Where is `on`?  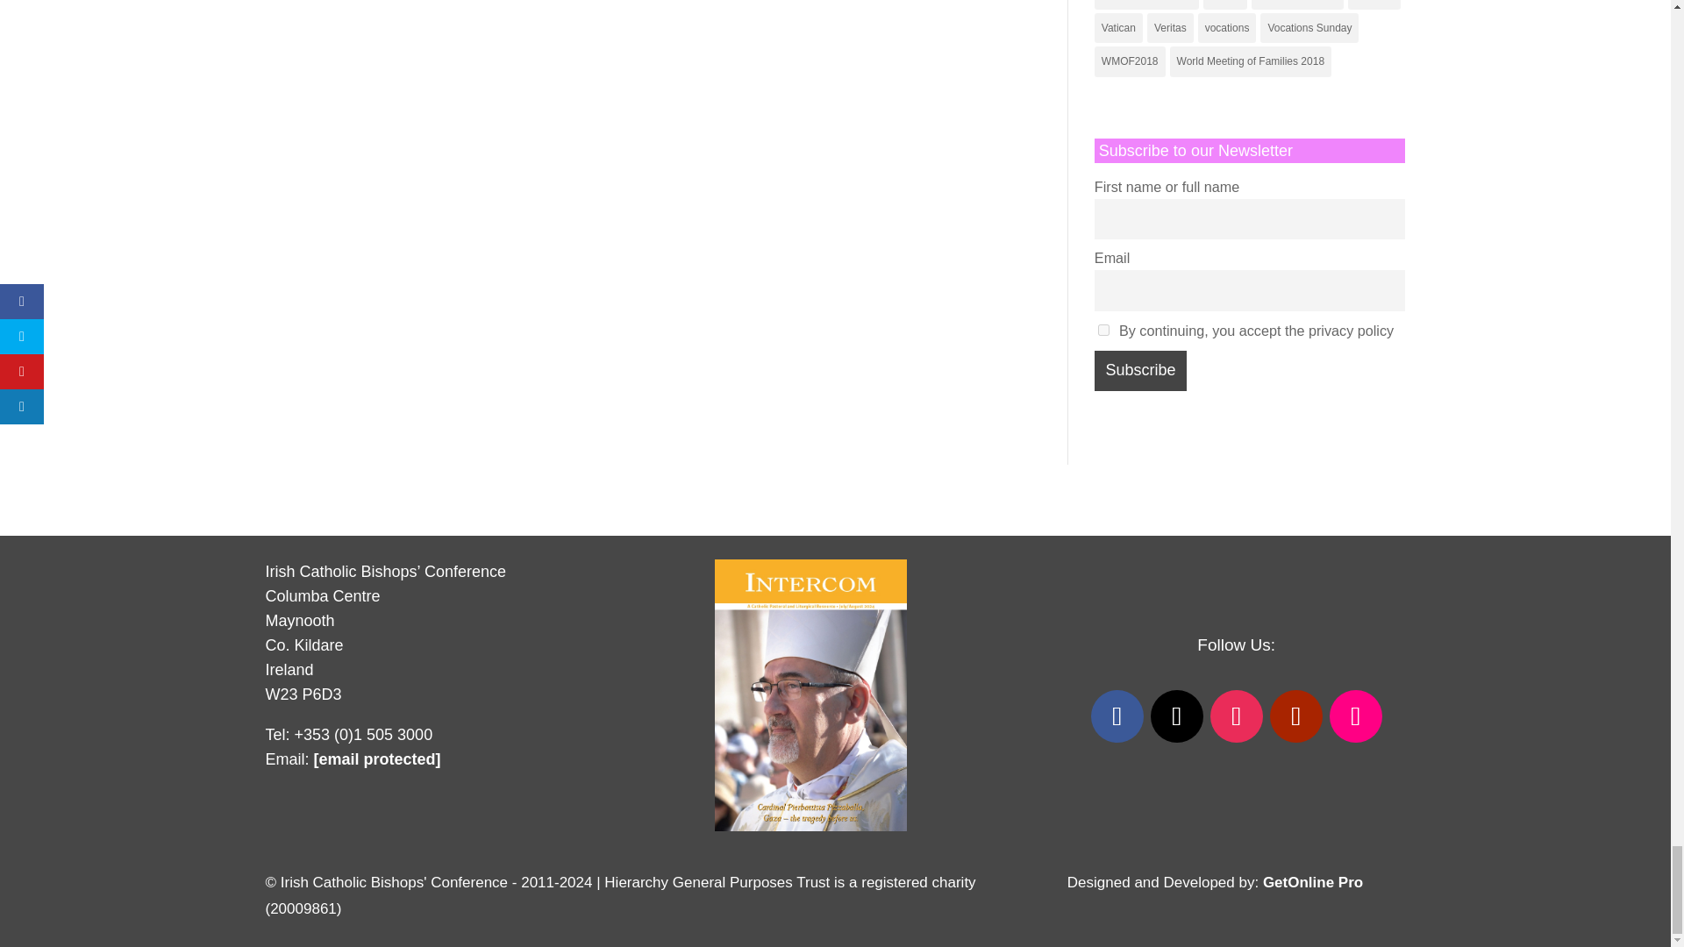 on is located at coordinates (1103, 330).